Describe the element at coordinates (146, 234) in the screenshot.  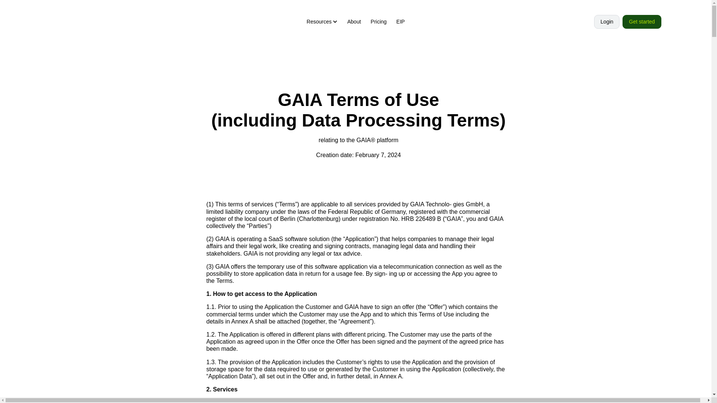
I see `Get started` at that location.